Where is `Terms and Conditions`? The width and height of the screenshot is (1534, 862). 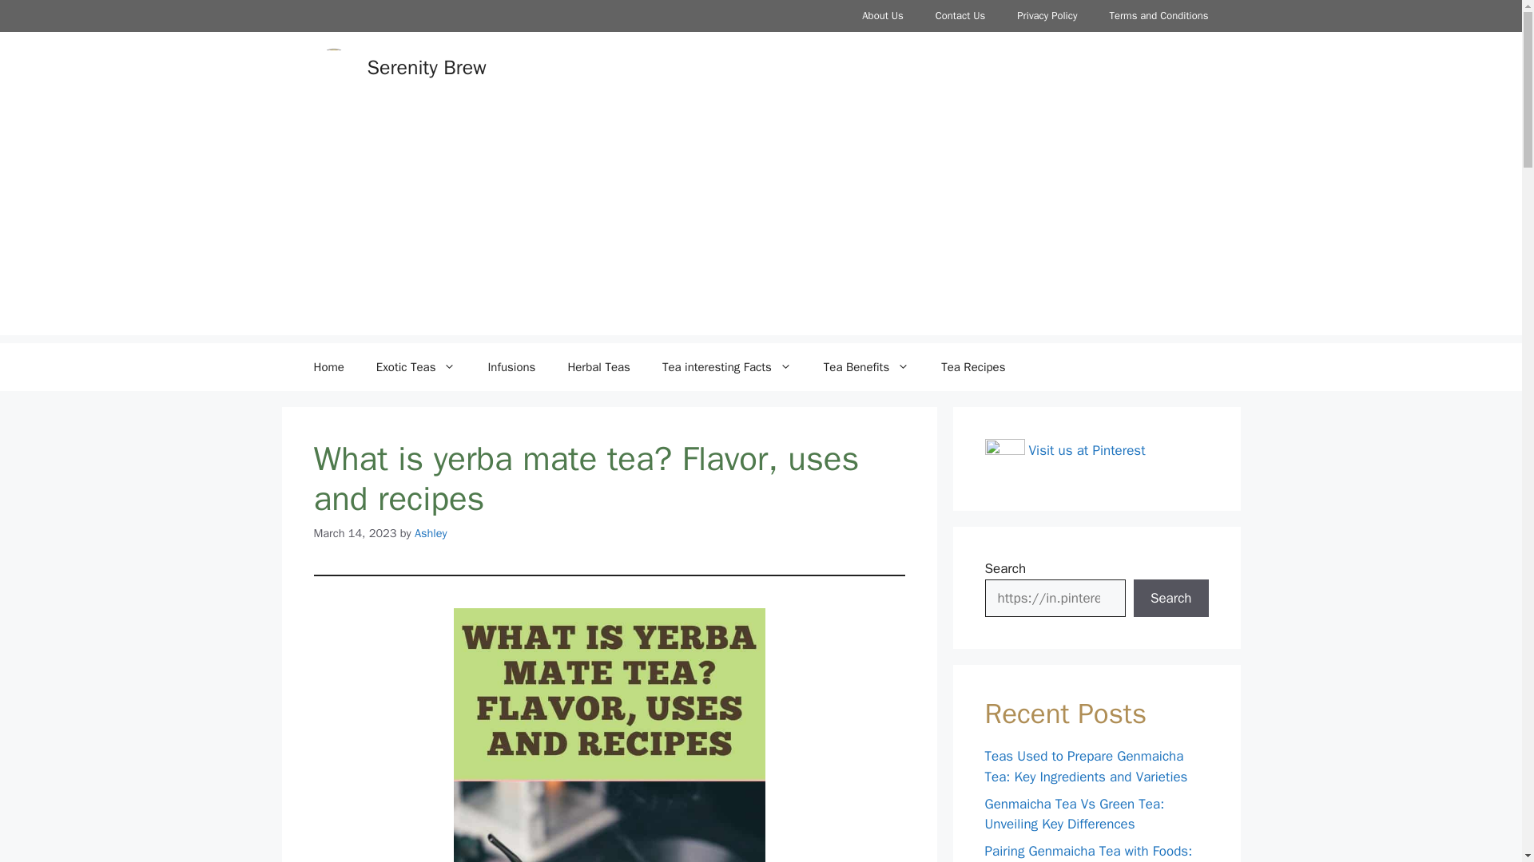 Terms and Conditions is located at coordinates (1158, 16).